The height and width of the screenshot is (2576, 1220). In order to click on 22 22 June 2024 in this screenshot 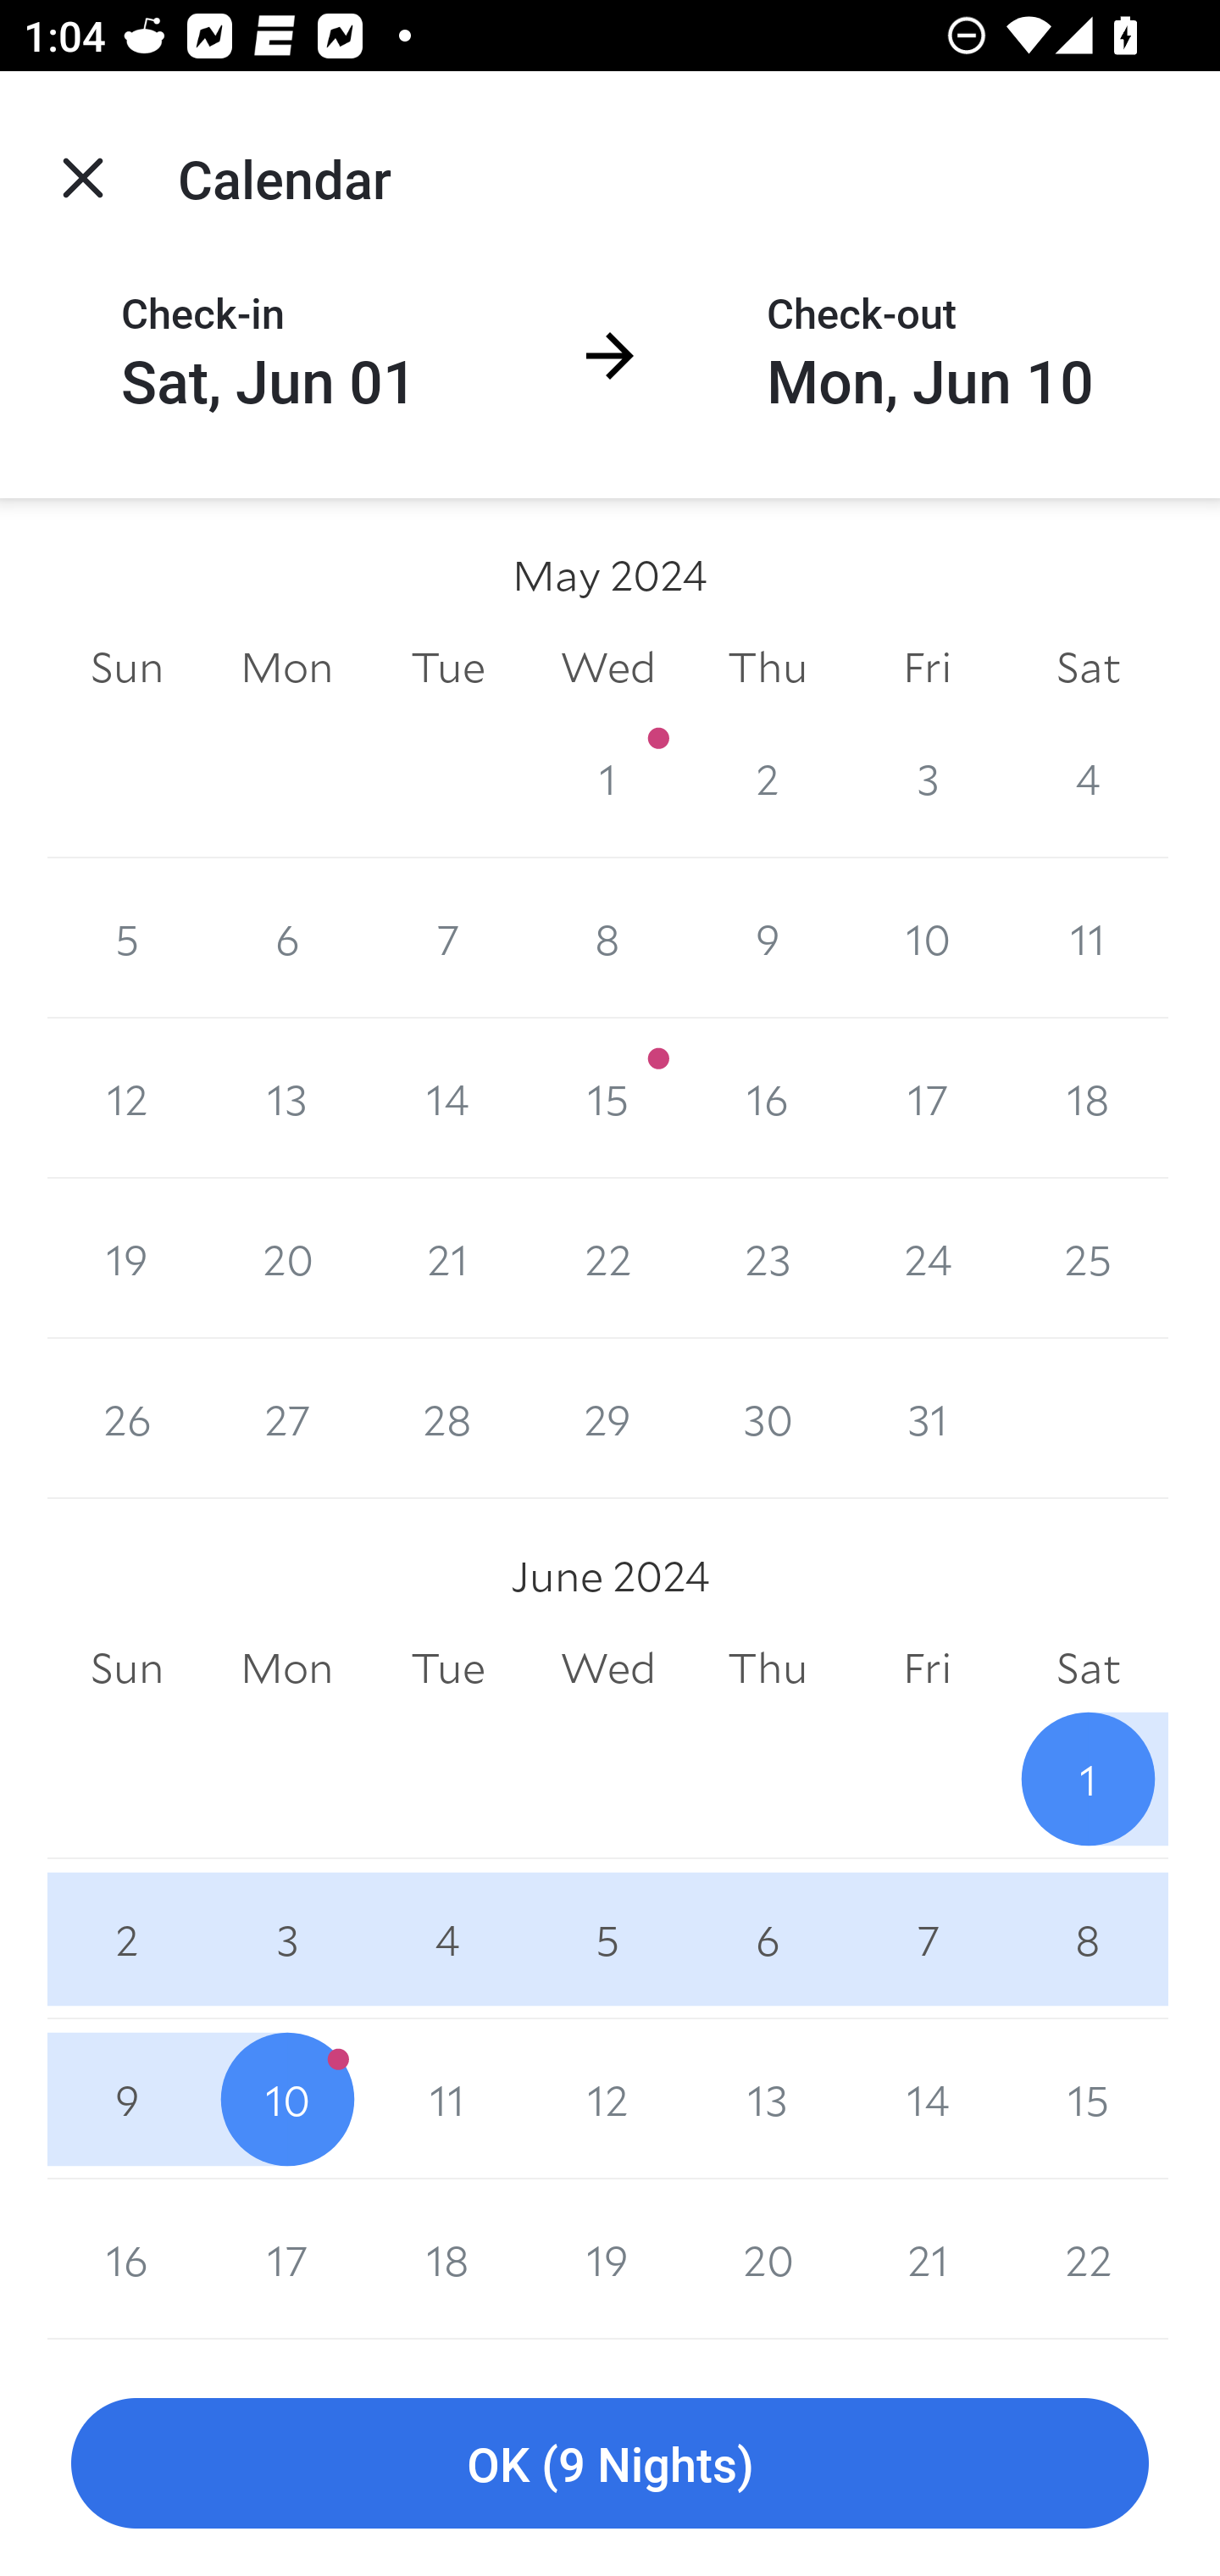, I will do `click(1088, 2259)`.